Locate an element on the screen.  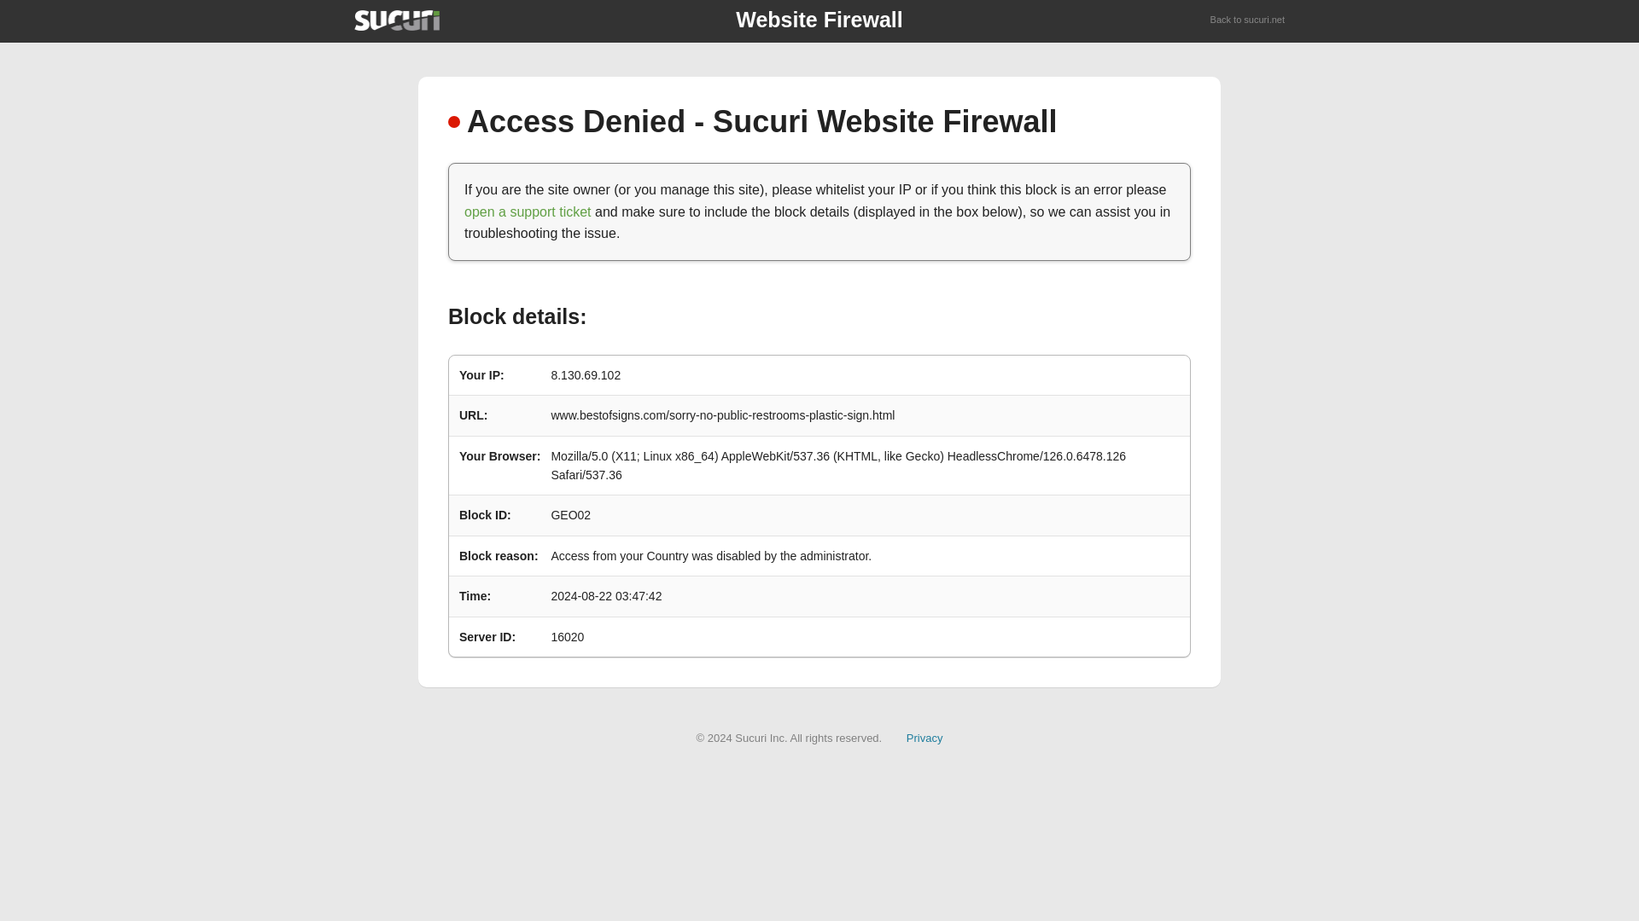
open a support ticket is located at coordinates (528, 211).